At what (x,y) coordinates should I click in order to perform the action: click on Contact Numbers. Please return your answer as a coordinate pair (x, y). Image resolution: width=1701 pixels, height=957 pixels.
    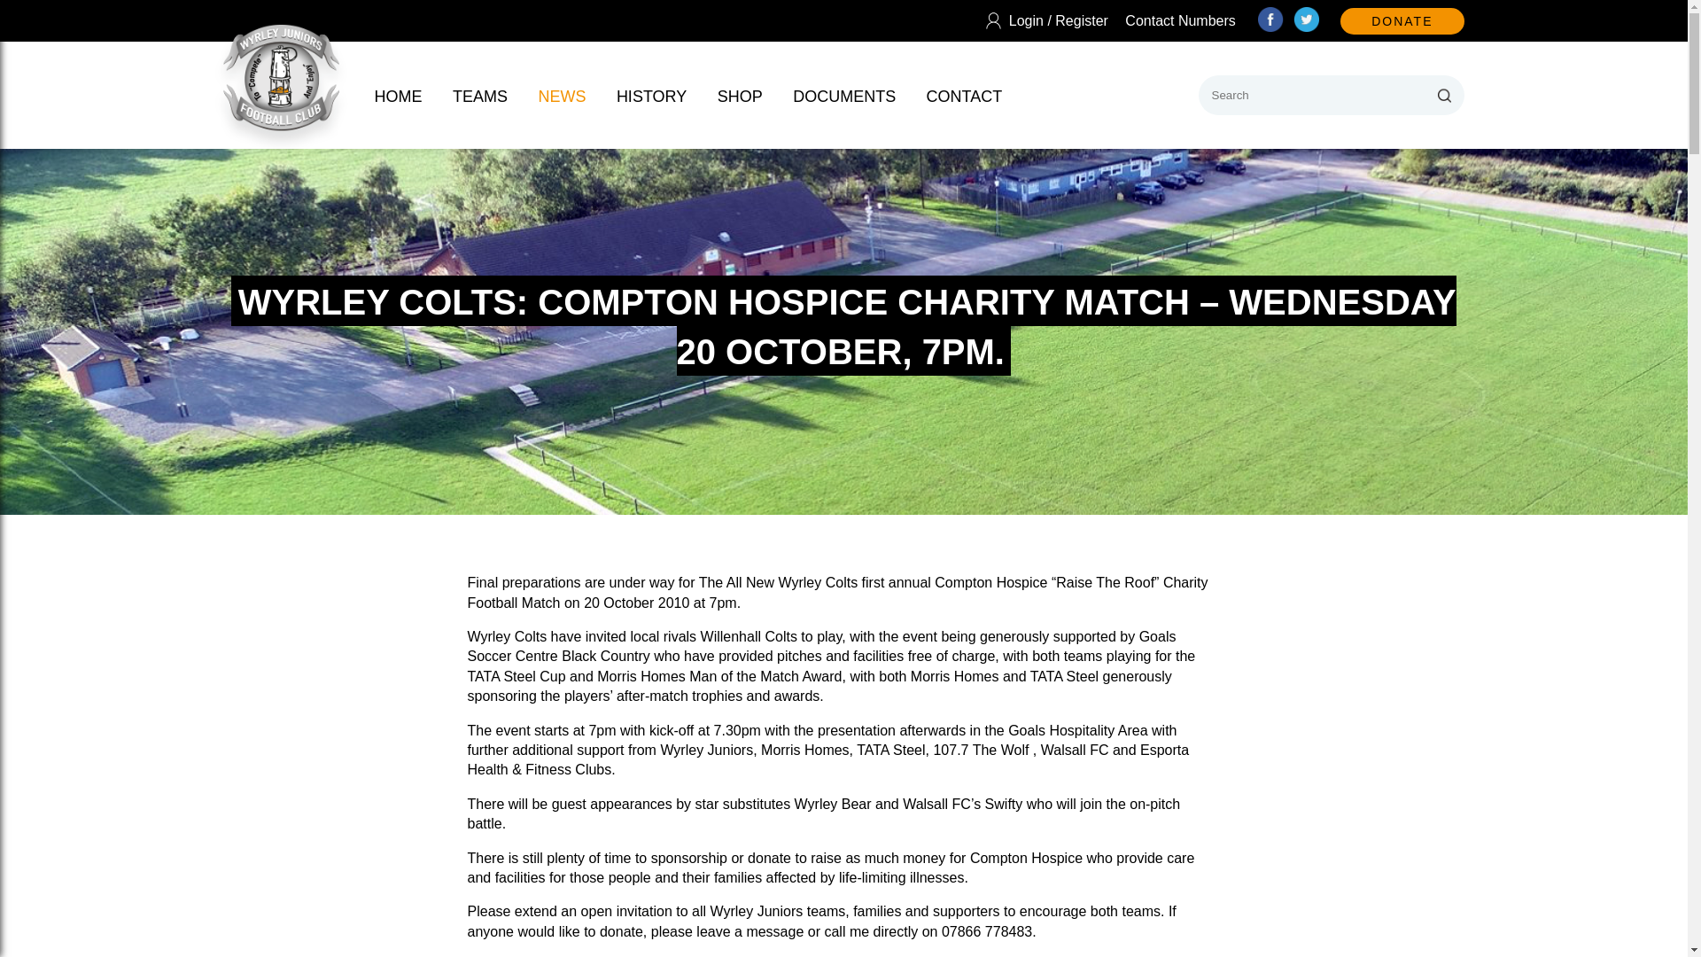
    Looking at the image, I should click on (1180, 20).